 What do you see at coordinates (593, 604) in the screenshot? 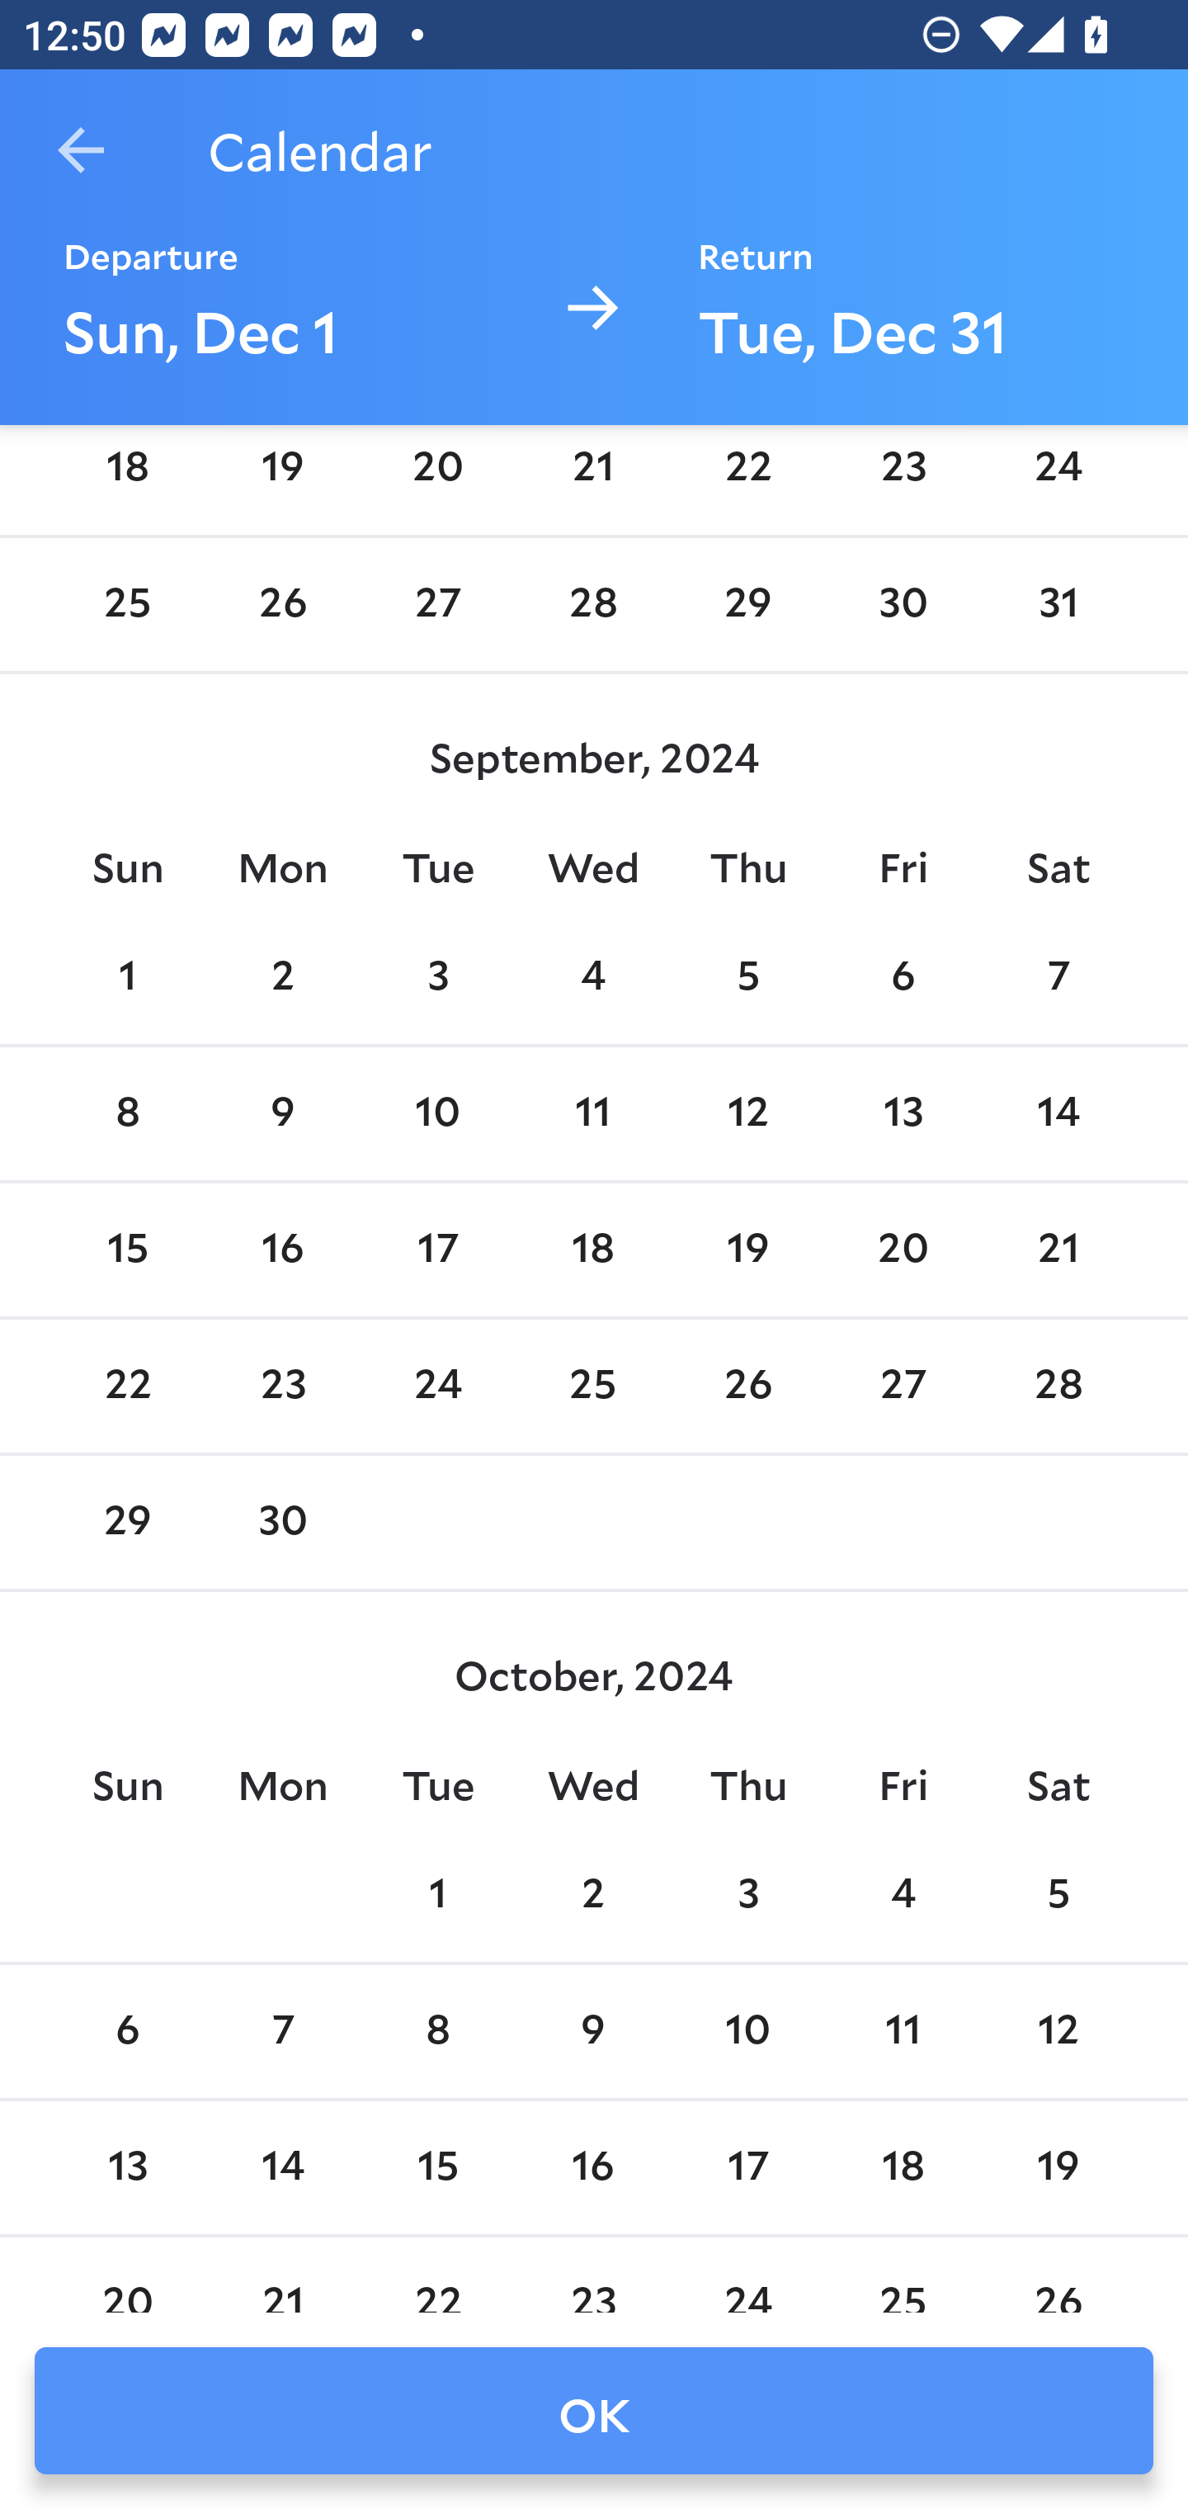
I see `28` at bounding box center [593, 604].